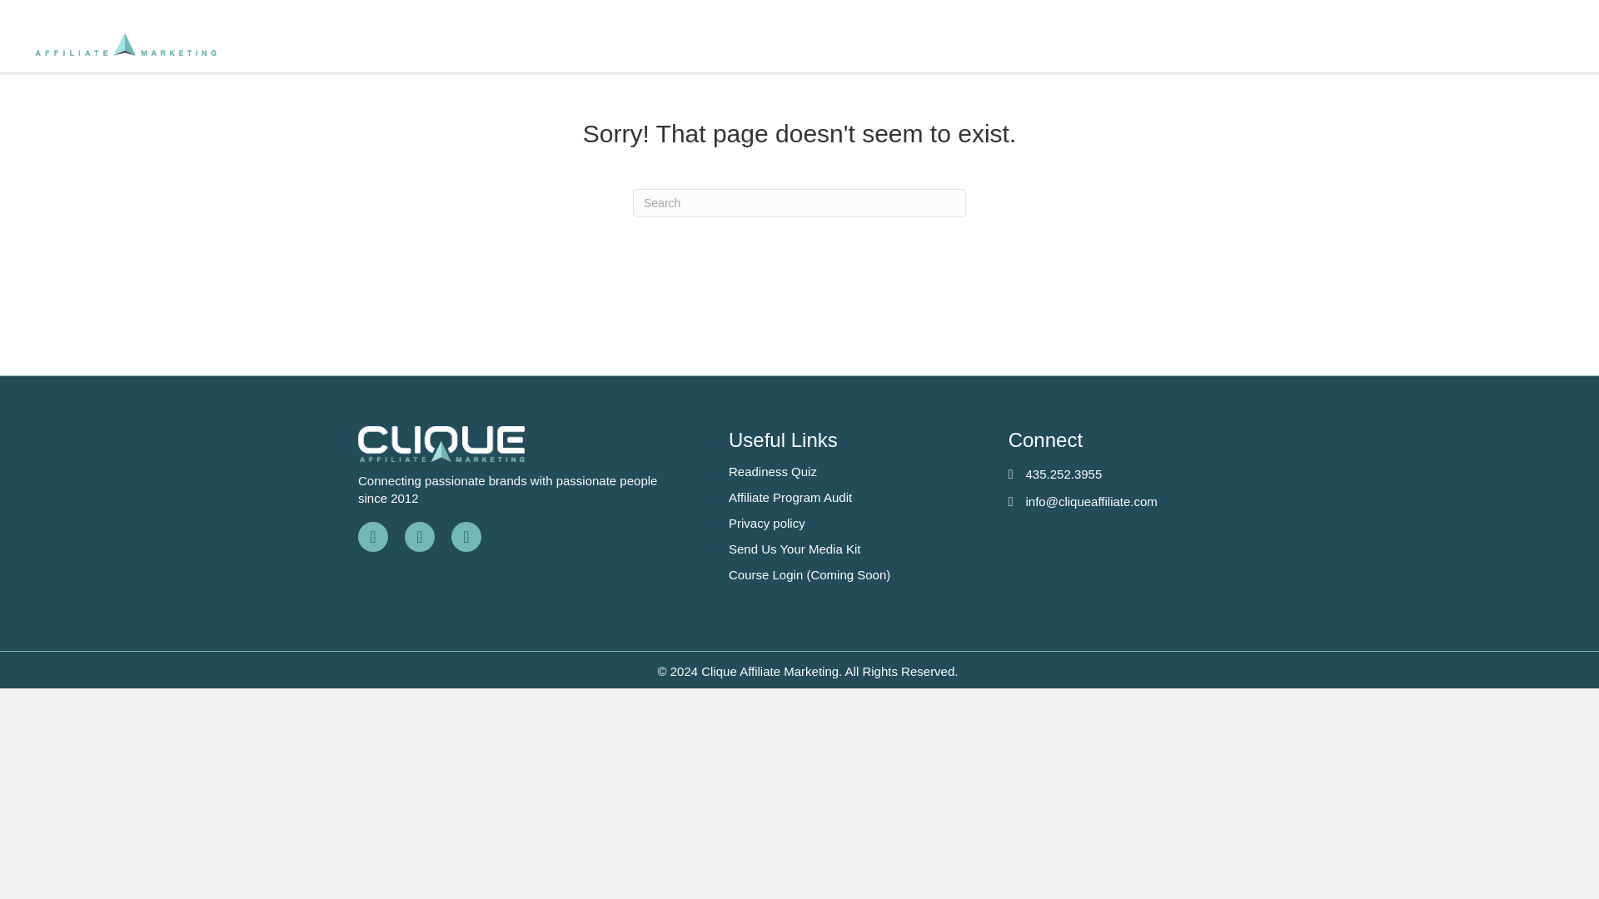  Describe the element at coordinates (799, 203) in the screenshot. I see `Type and press Enter to search.` at that location.